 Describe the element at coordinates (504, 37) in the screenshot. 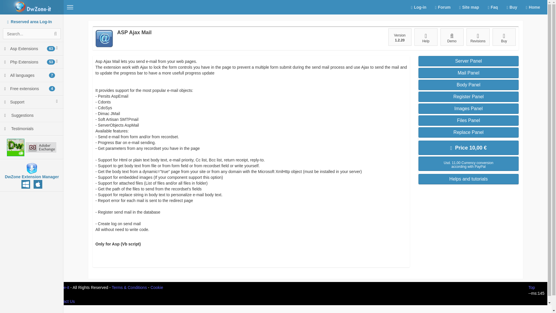

I see `Testimonials` at that location.